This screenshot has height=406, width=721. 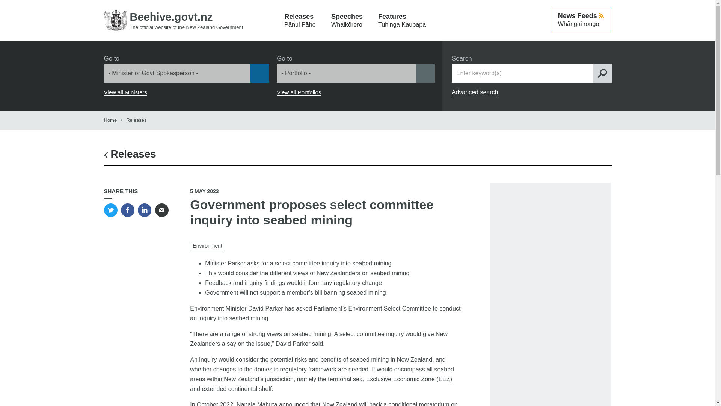 I want to click on Speeches, so click(x=402, y=21).